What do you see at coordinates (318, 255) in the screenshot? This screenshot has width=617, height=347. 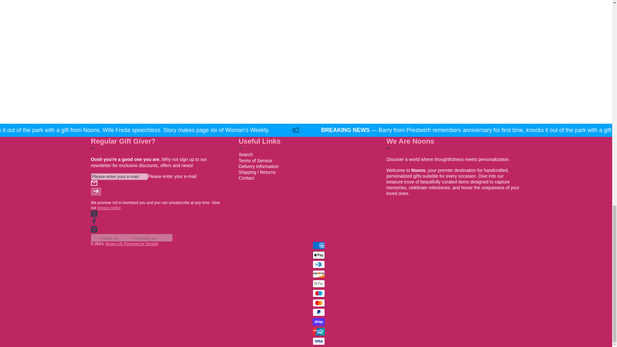 I see `Apple Pay` at bounding box center [318, 255].